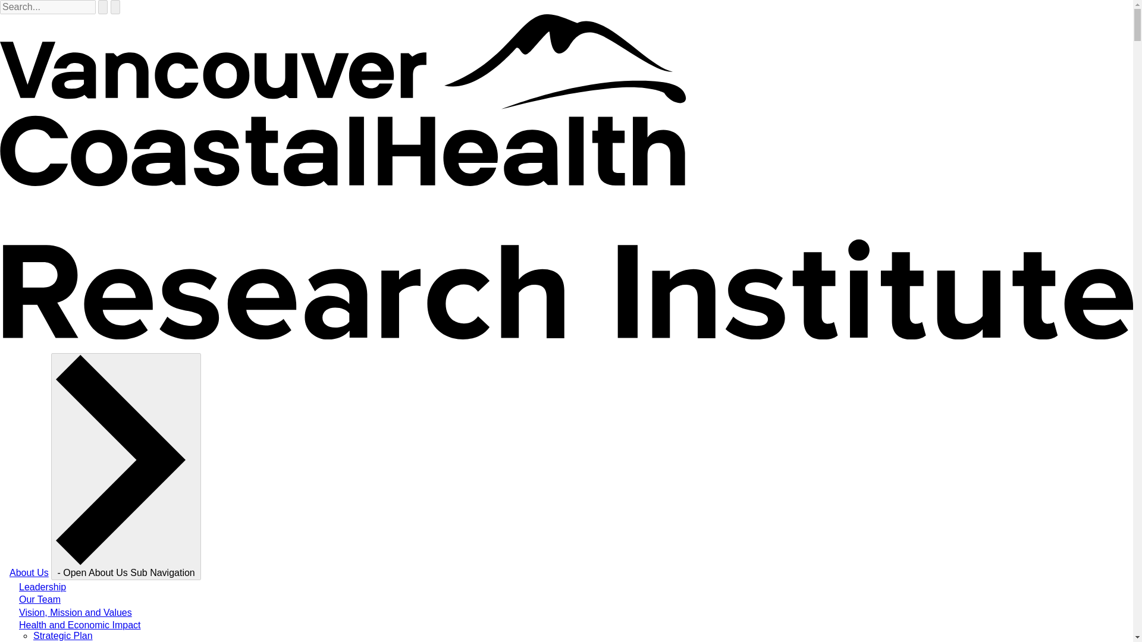  I want to click on Leadership, so click(43, 586).